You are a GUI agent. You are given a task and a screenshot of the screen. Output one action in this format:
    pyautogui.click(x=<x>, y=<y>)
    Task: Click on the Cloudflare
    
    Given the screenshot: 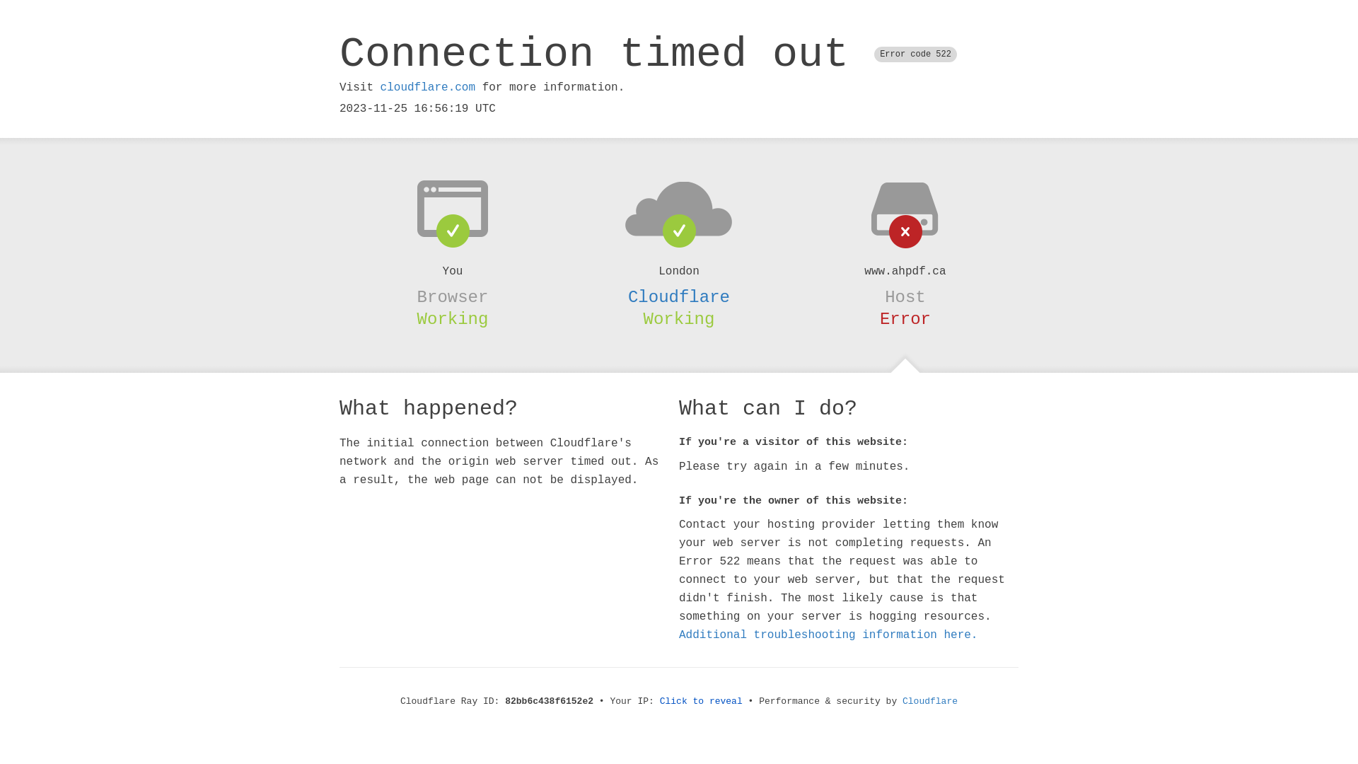 What is the action you would take?
    pyautogui.click(x=679, y=297)
    